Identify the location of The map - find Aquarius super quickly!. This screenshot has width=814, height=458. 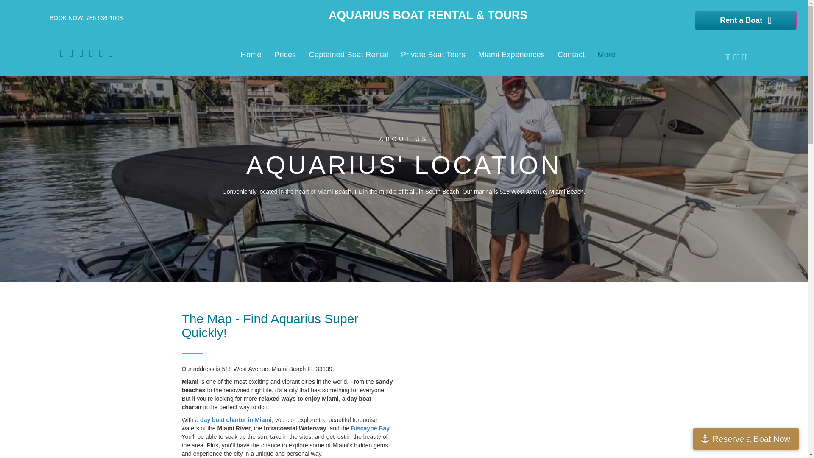
(270, 326).